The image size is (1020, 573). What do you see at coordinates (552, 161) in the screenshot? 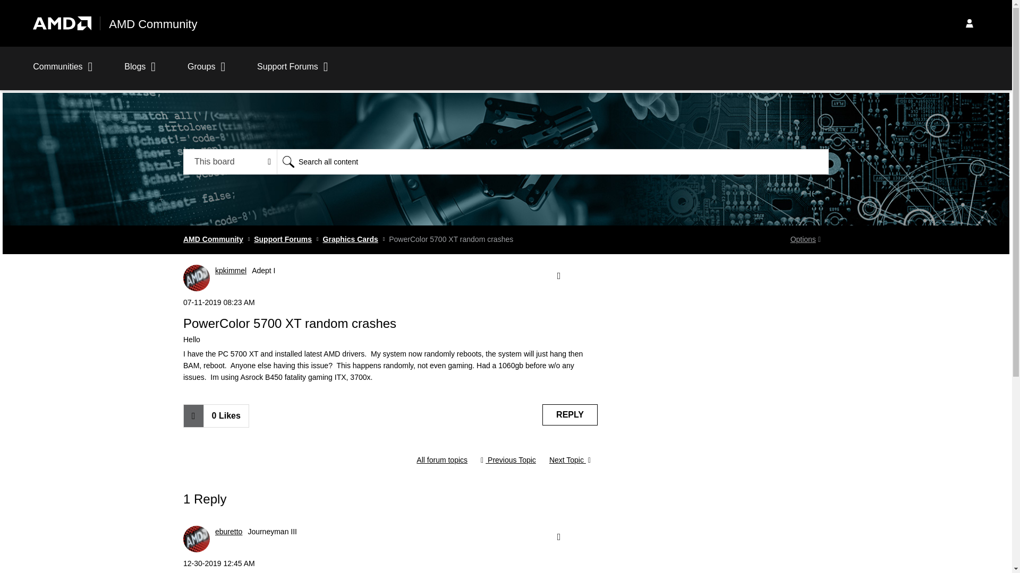
I see `Search` at bounding box center [552, 161].